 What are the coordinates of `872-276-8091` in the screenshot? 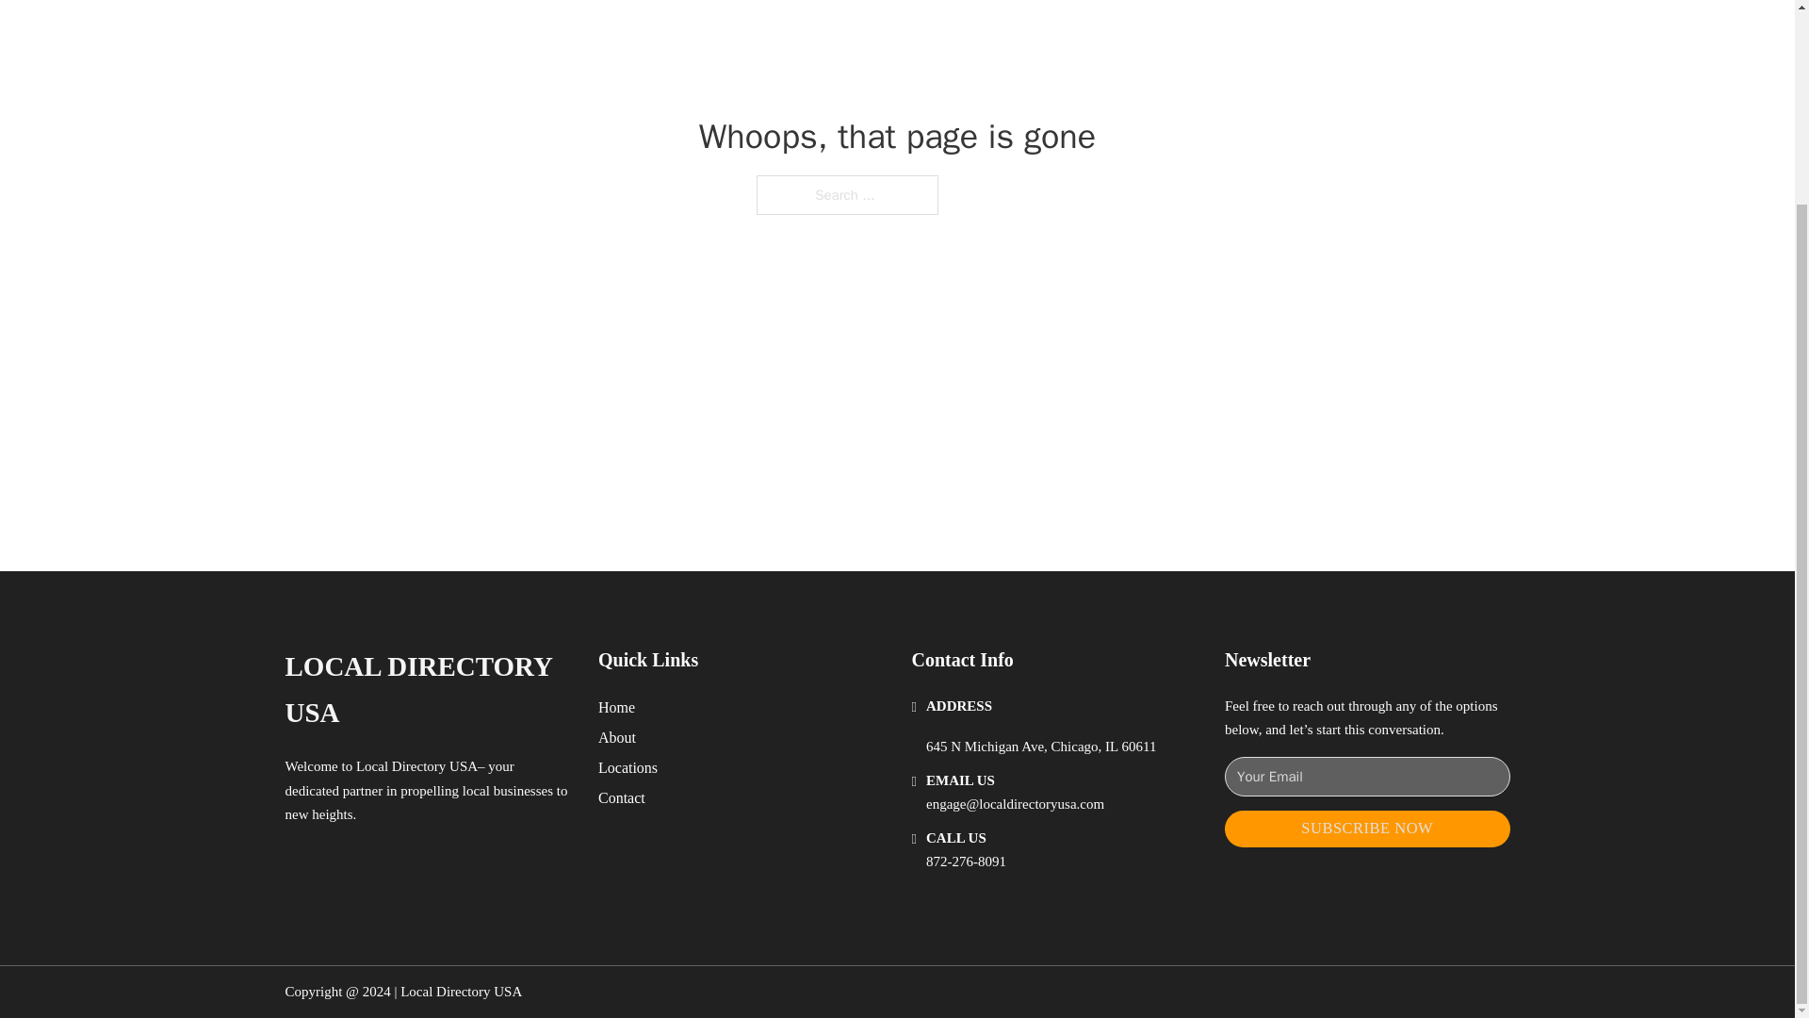 It's located at (966, 862).